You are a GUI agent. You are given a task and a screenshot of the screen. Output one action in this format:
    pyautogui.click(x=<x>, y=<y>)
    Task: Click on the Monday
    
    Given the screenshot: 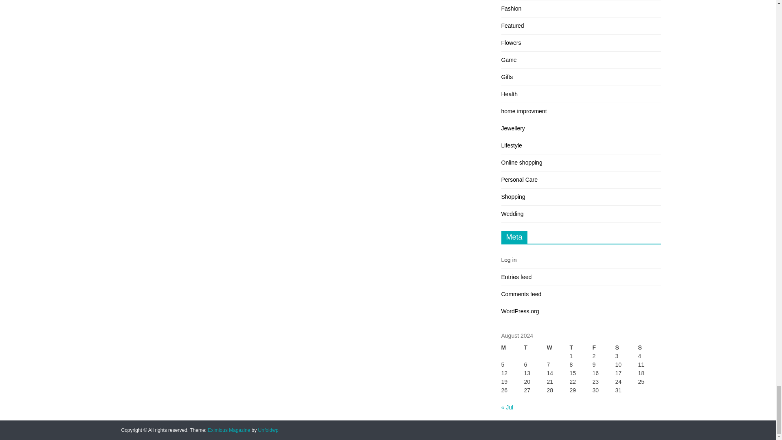 What is the action you would take?
    pyautogui.click(x=512, y=348)
    